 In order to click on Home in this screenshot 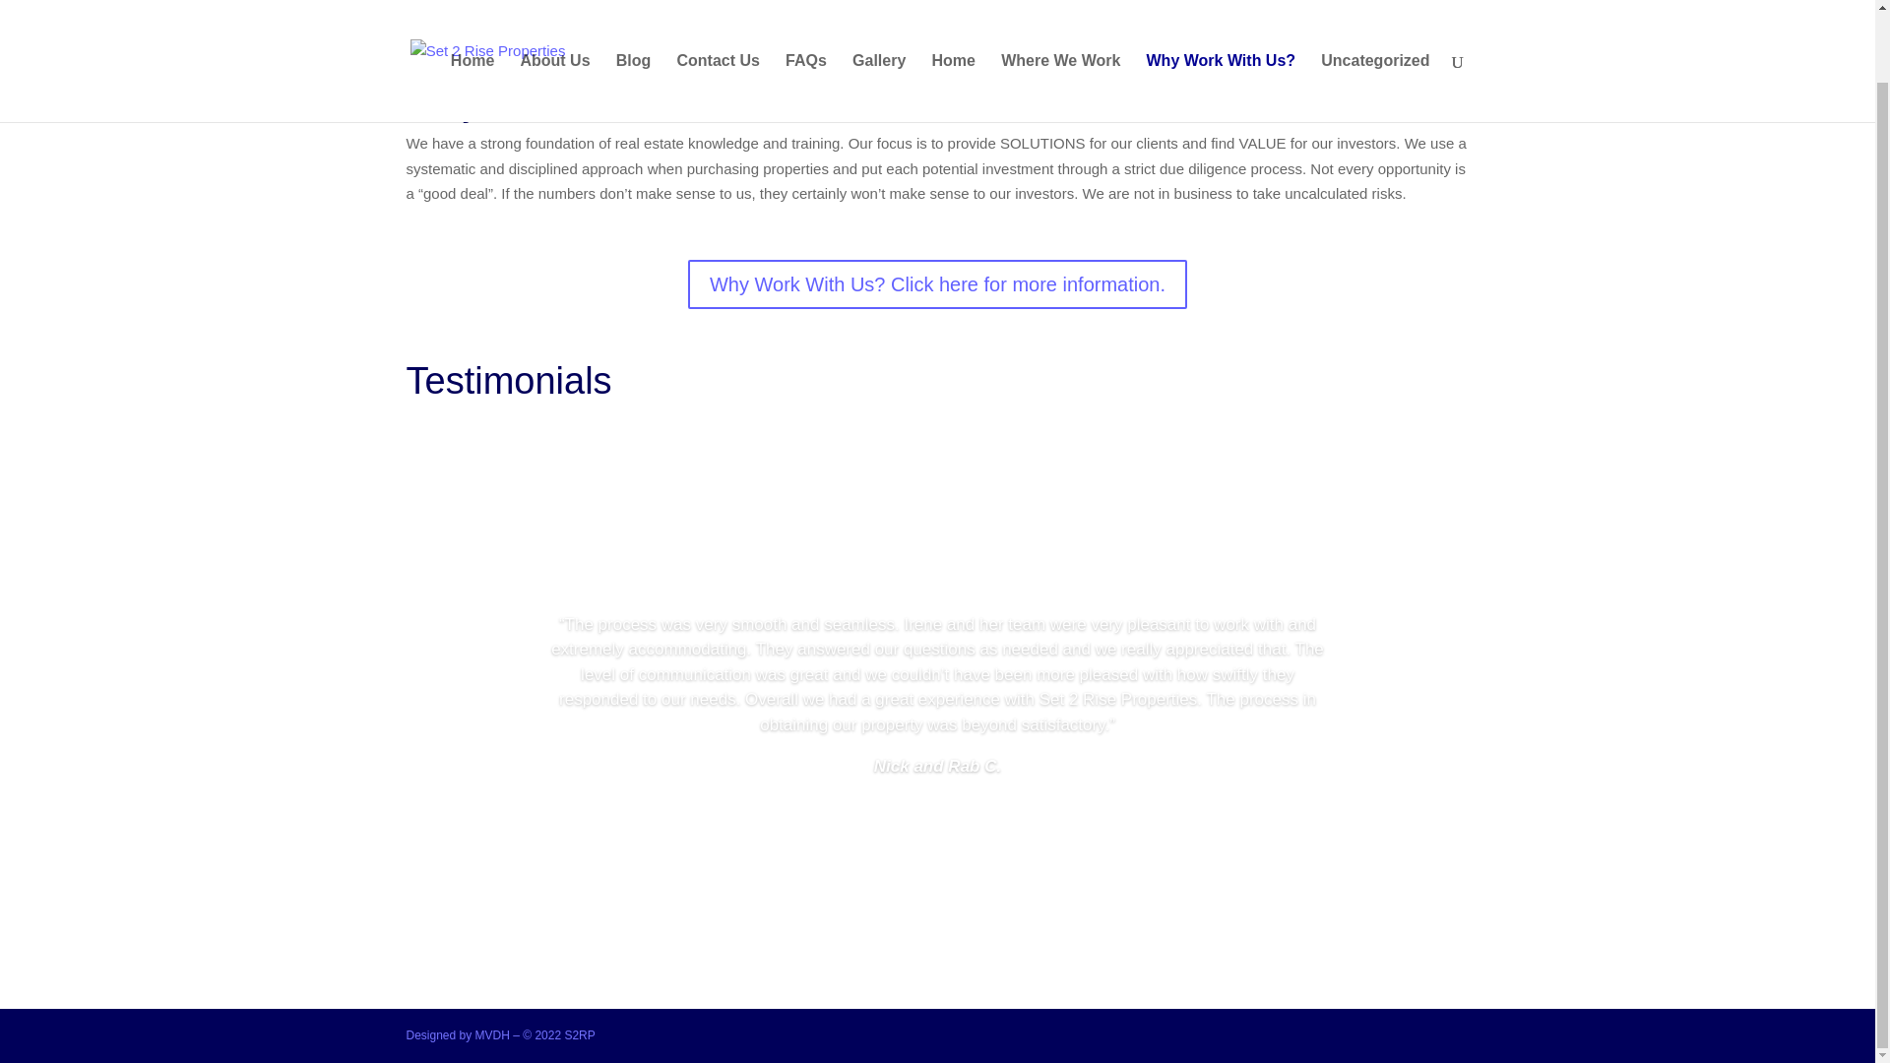, I will do `click(953, 24)`.